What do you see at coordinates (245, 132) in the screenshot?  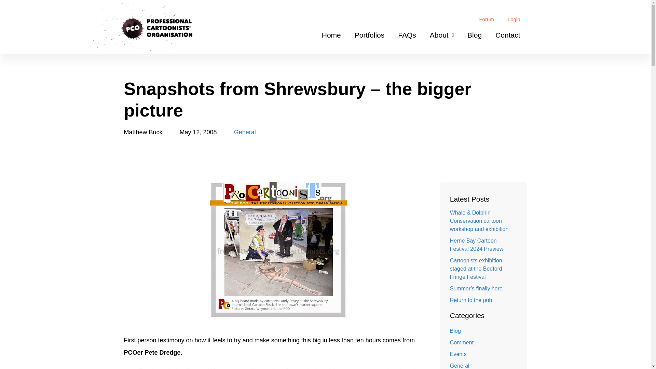 I see `General` at bounding box center [245, 132].